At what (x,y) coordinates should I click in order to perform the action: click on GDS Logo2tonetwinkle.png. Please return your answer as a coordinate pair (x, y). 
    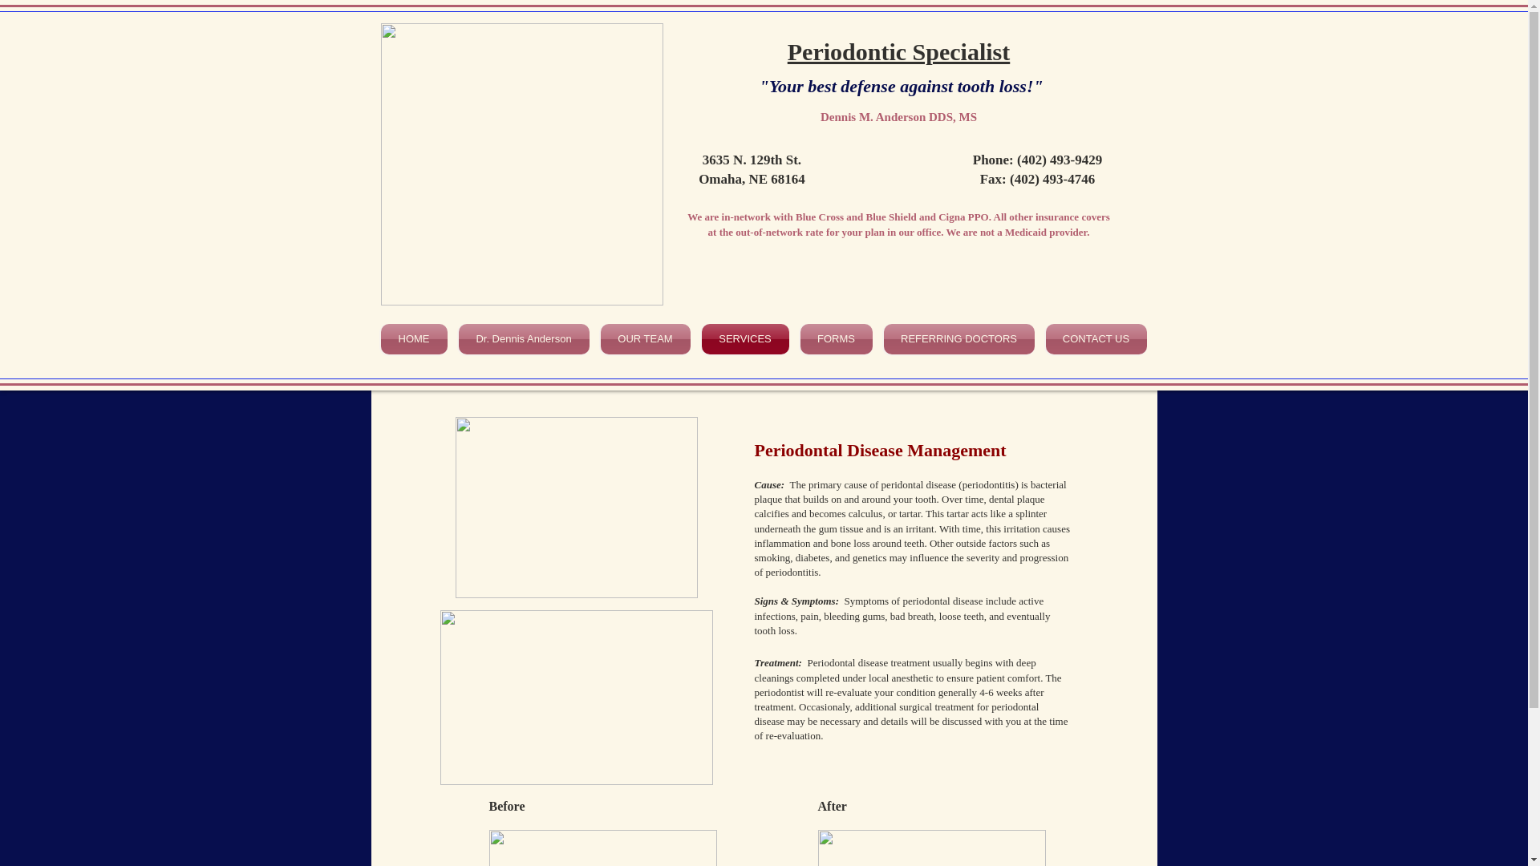
    Looking at the image, I should click on (521, 164).